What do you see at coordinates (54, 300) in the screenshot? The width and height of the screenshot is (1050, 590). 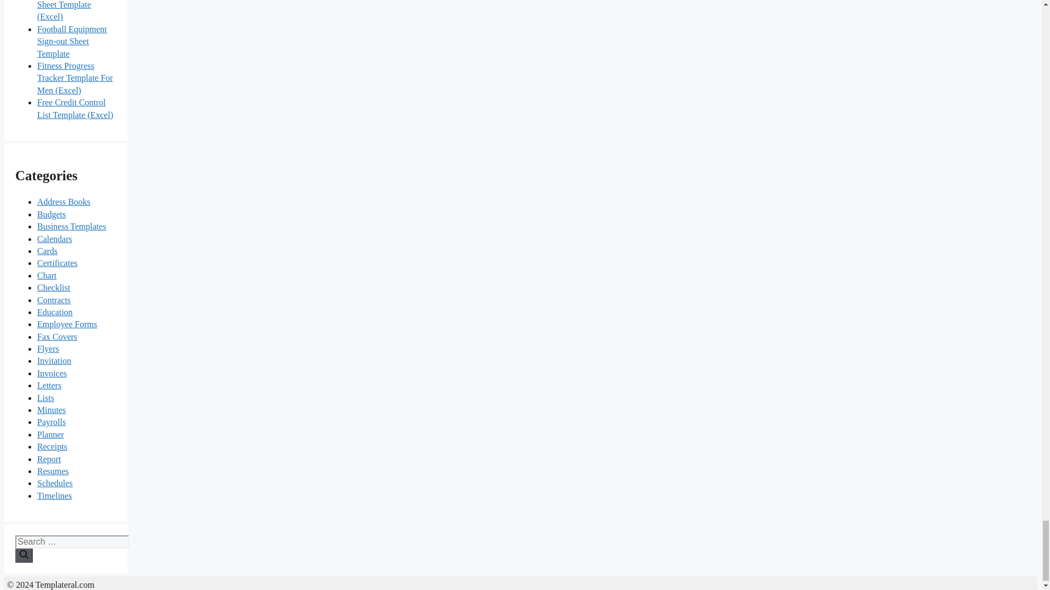 I see `Contracts` at bounding box center [54, 300].